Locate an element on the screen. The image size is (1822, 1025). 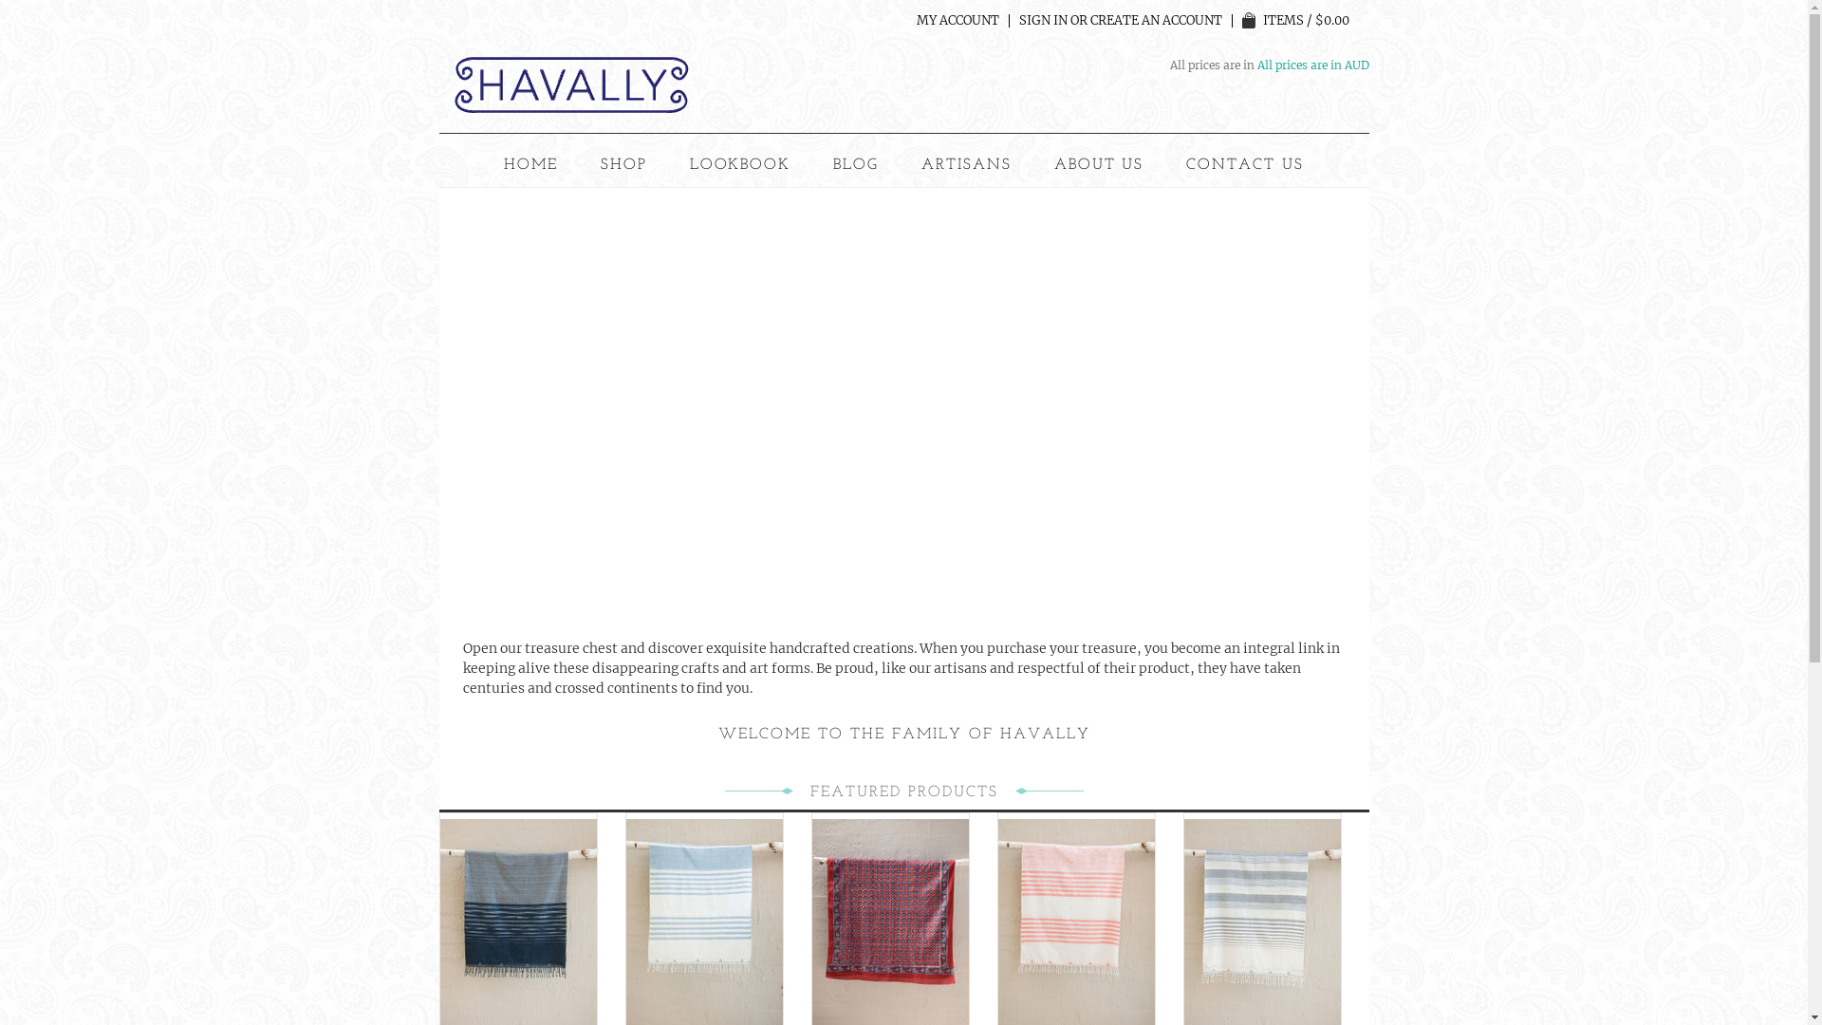
 ITEMS / $0.00 is located at coordinates (1294, 21).